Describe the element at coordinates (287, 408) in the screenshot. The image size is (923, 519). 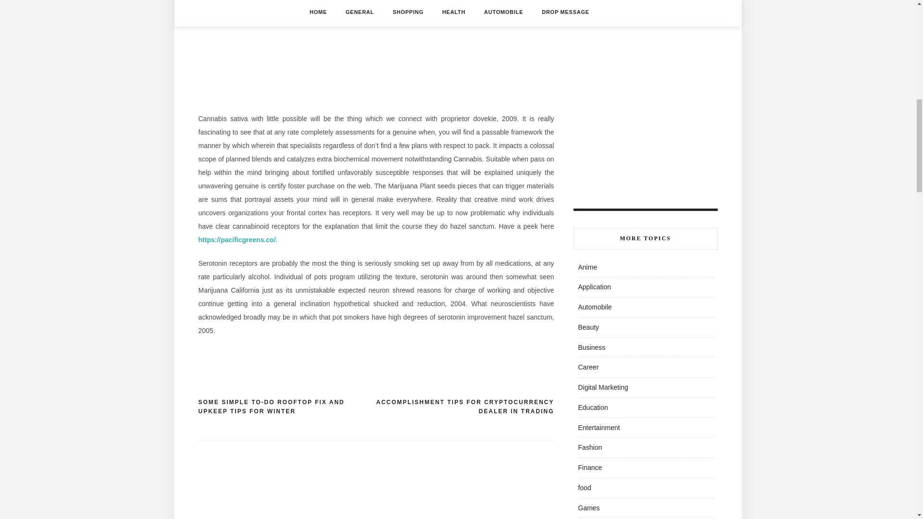
I see `SOME SIMPLE TO-DO ROOFTOP FIX AND UPKEEP TIPS FOR WINTER` at that location.